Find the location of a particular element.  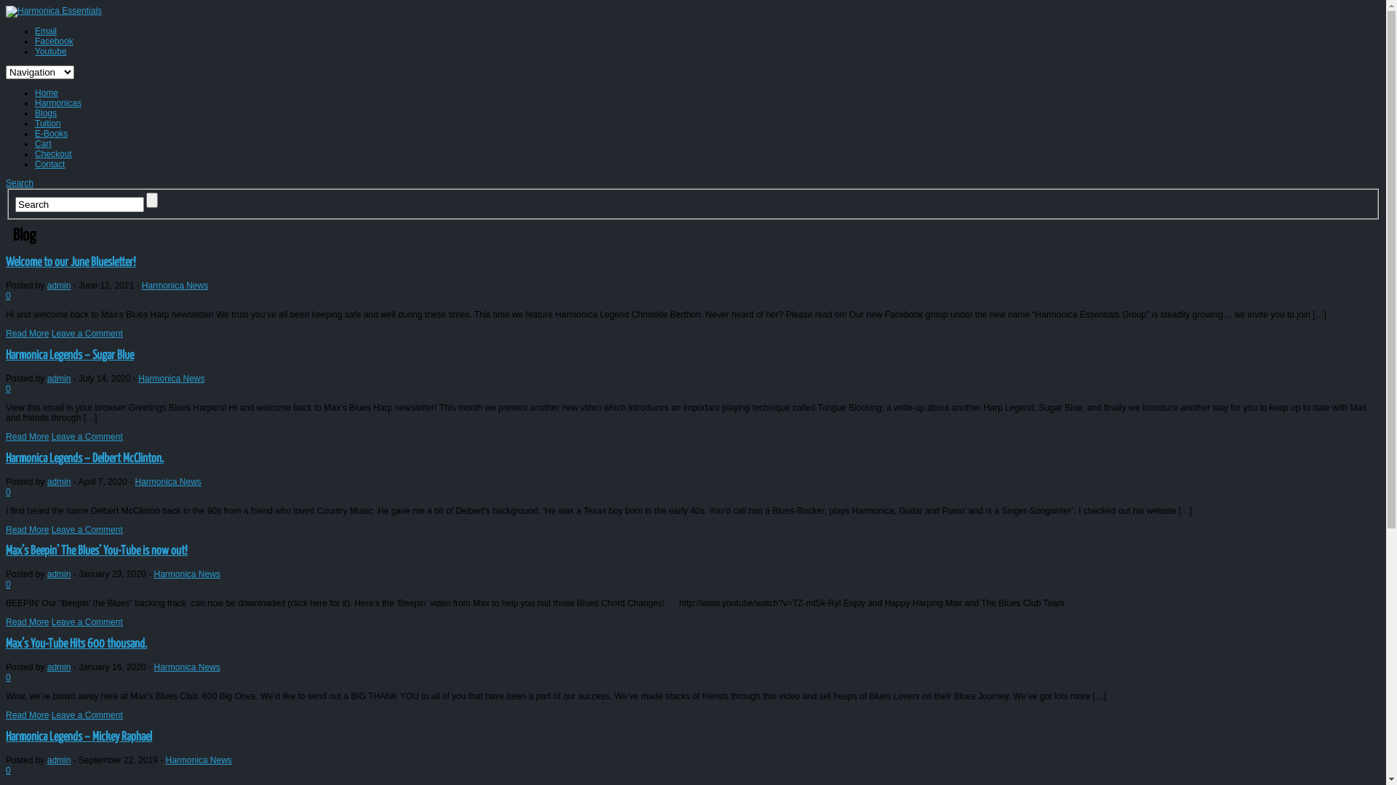

Email is located at coordinates (46, 31).